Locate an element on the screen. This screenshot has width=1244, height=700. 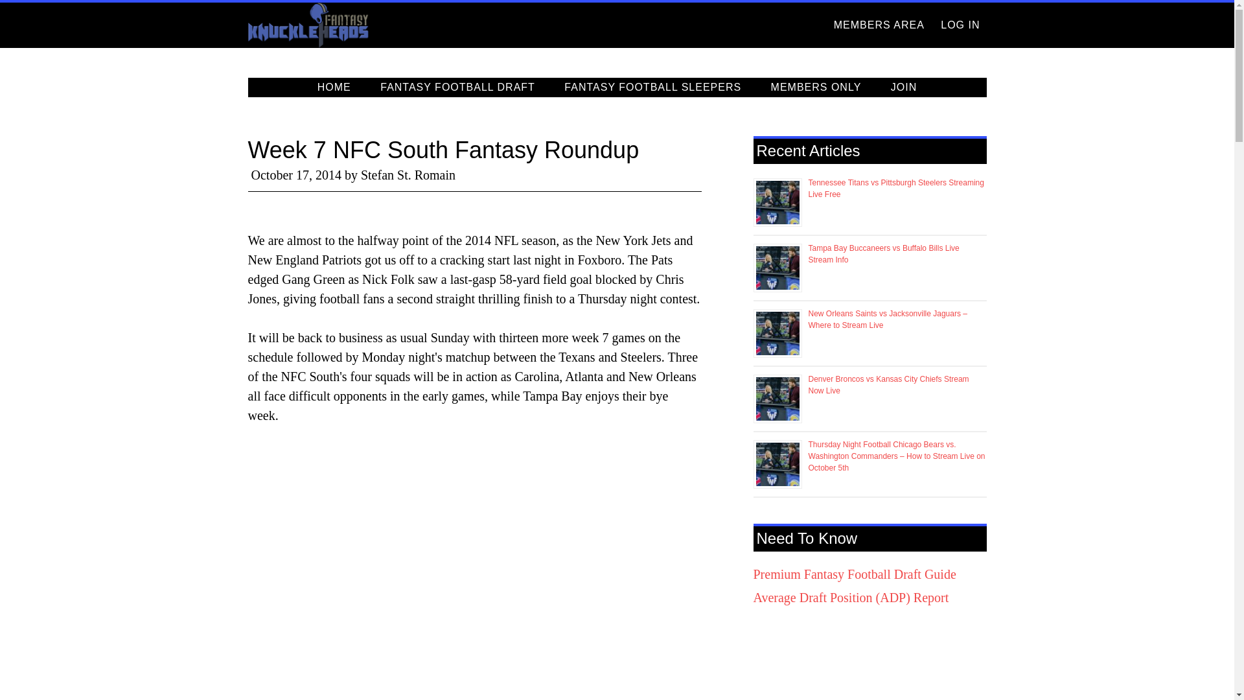
LOG IN is located at coordinates (960, 25).